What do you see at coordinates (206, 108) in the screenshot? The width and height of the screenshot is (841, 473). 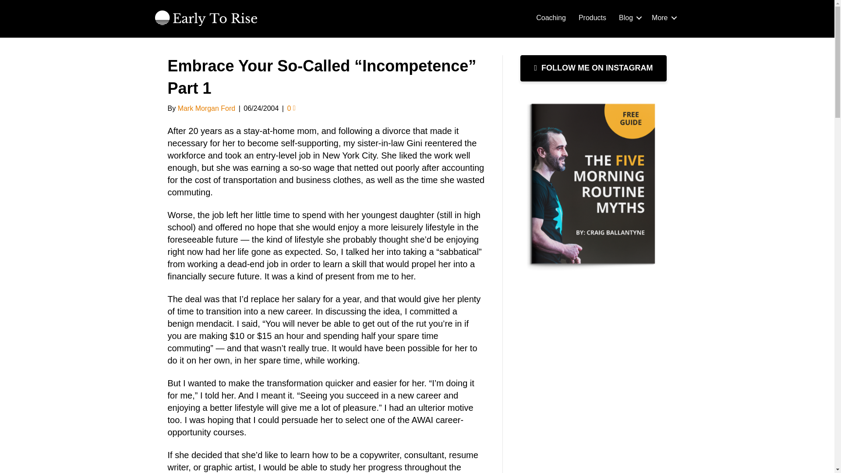 I see `Mark Morgan Ford` at bounding box center [206, 108].